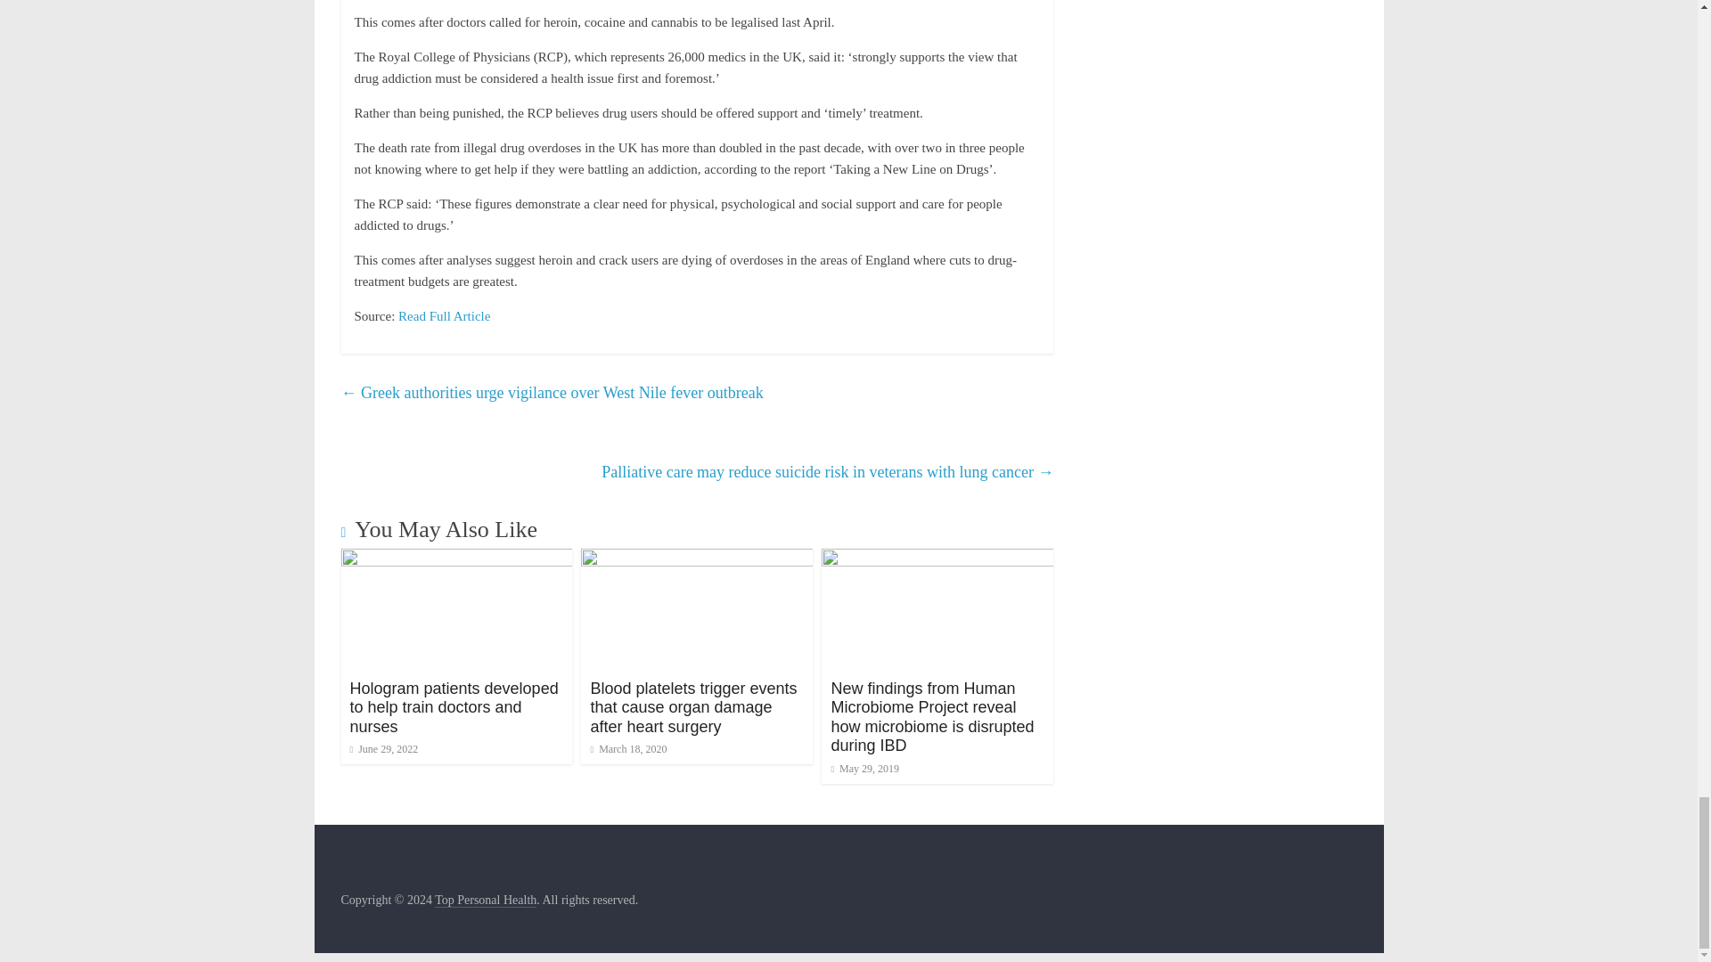  I want to click on March 18, 2020, so click(628, 748).